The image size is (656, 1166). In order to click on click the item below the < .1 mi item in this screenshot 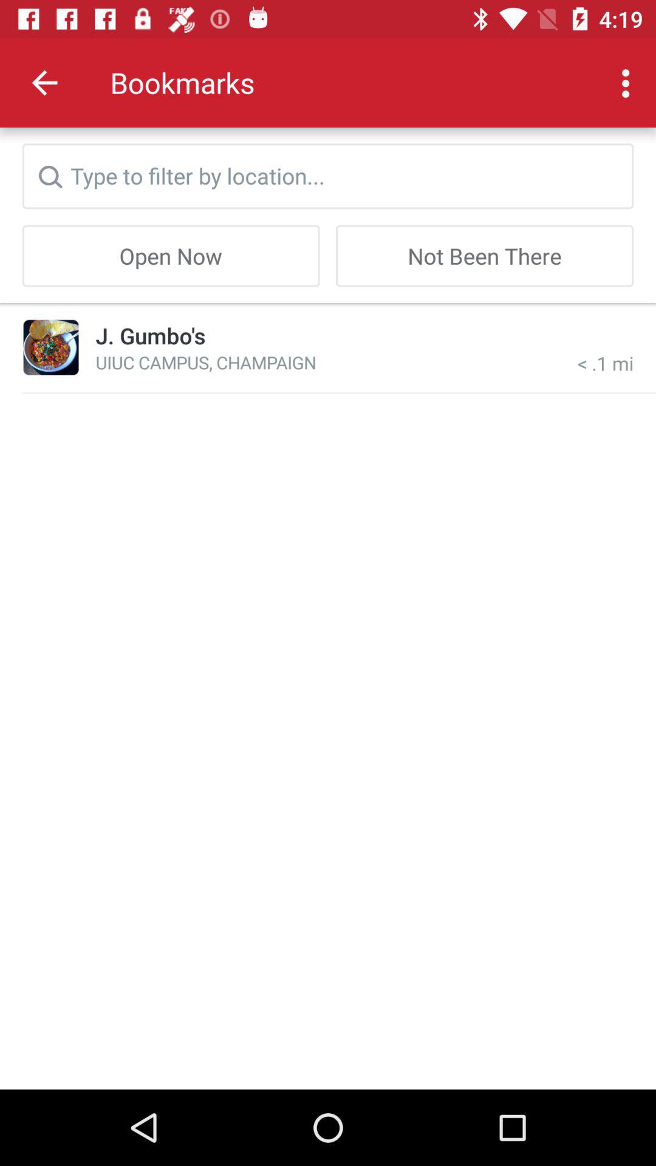, I will do `click(339, 392)`.